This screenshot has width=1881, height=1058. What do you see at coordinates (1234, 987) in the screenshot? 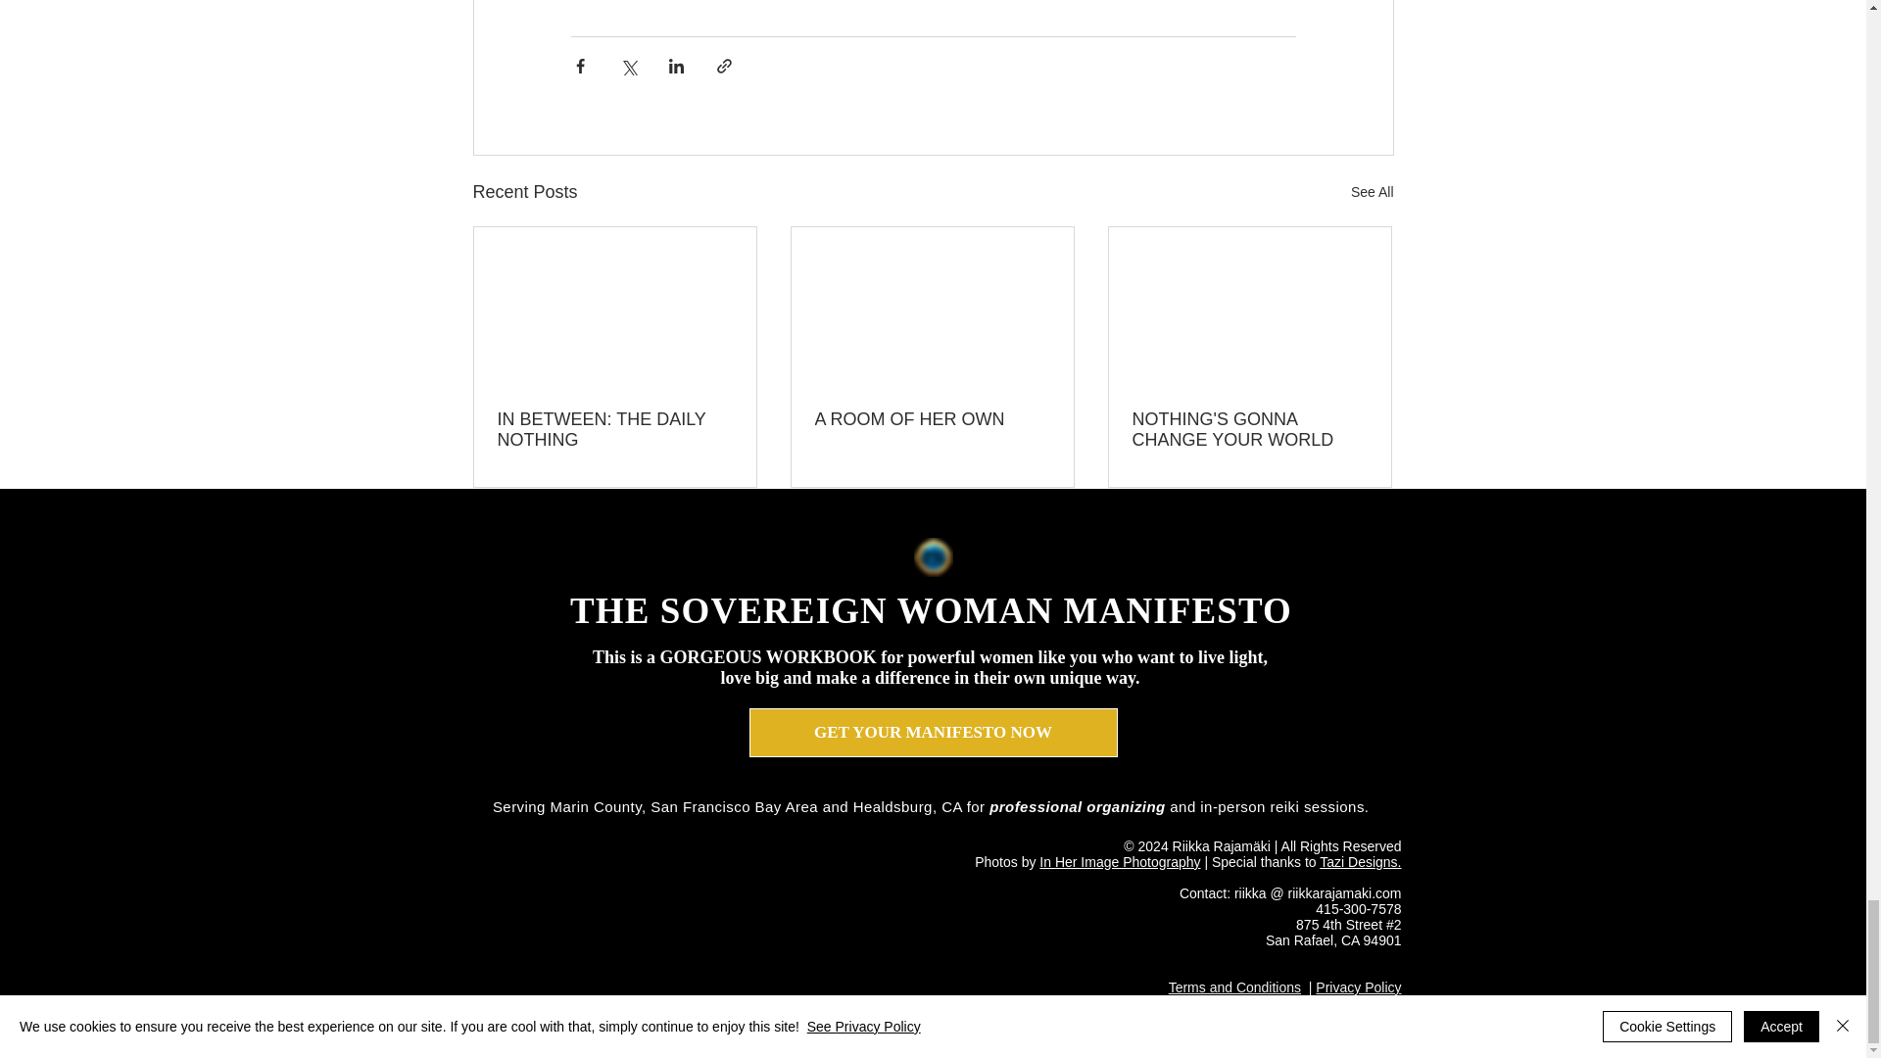
I see `Terms and Conditions` at bounding box center [1234, 987].